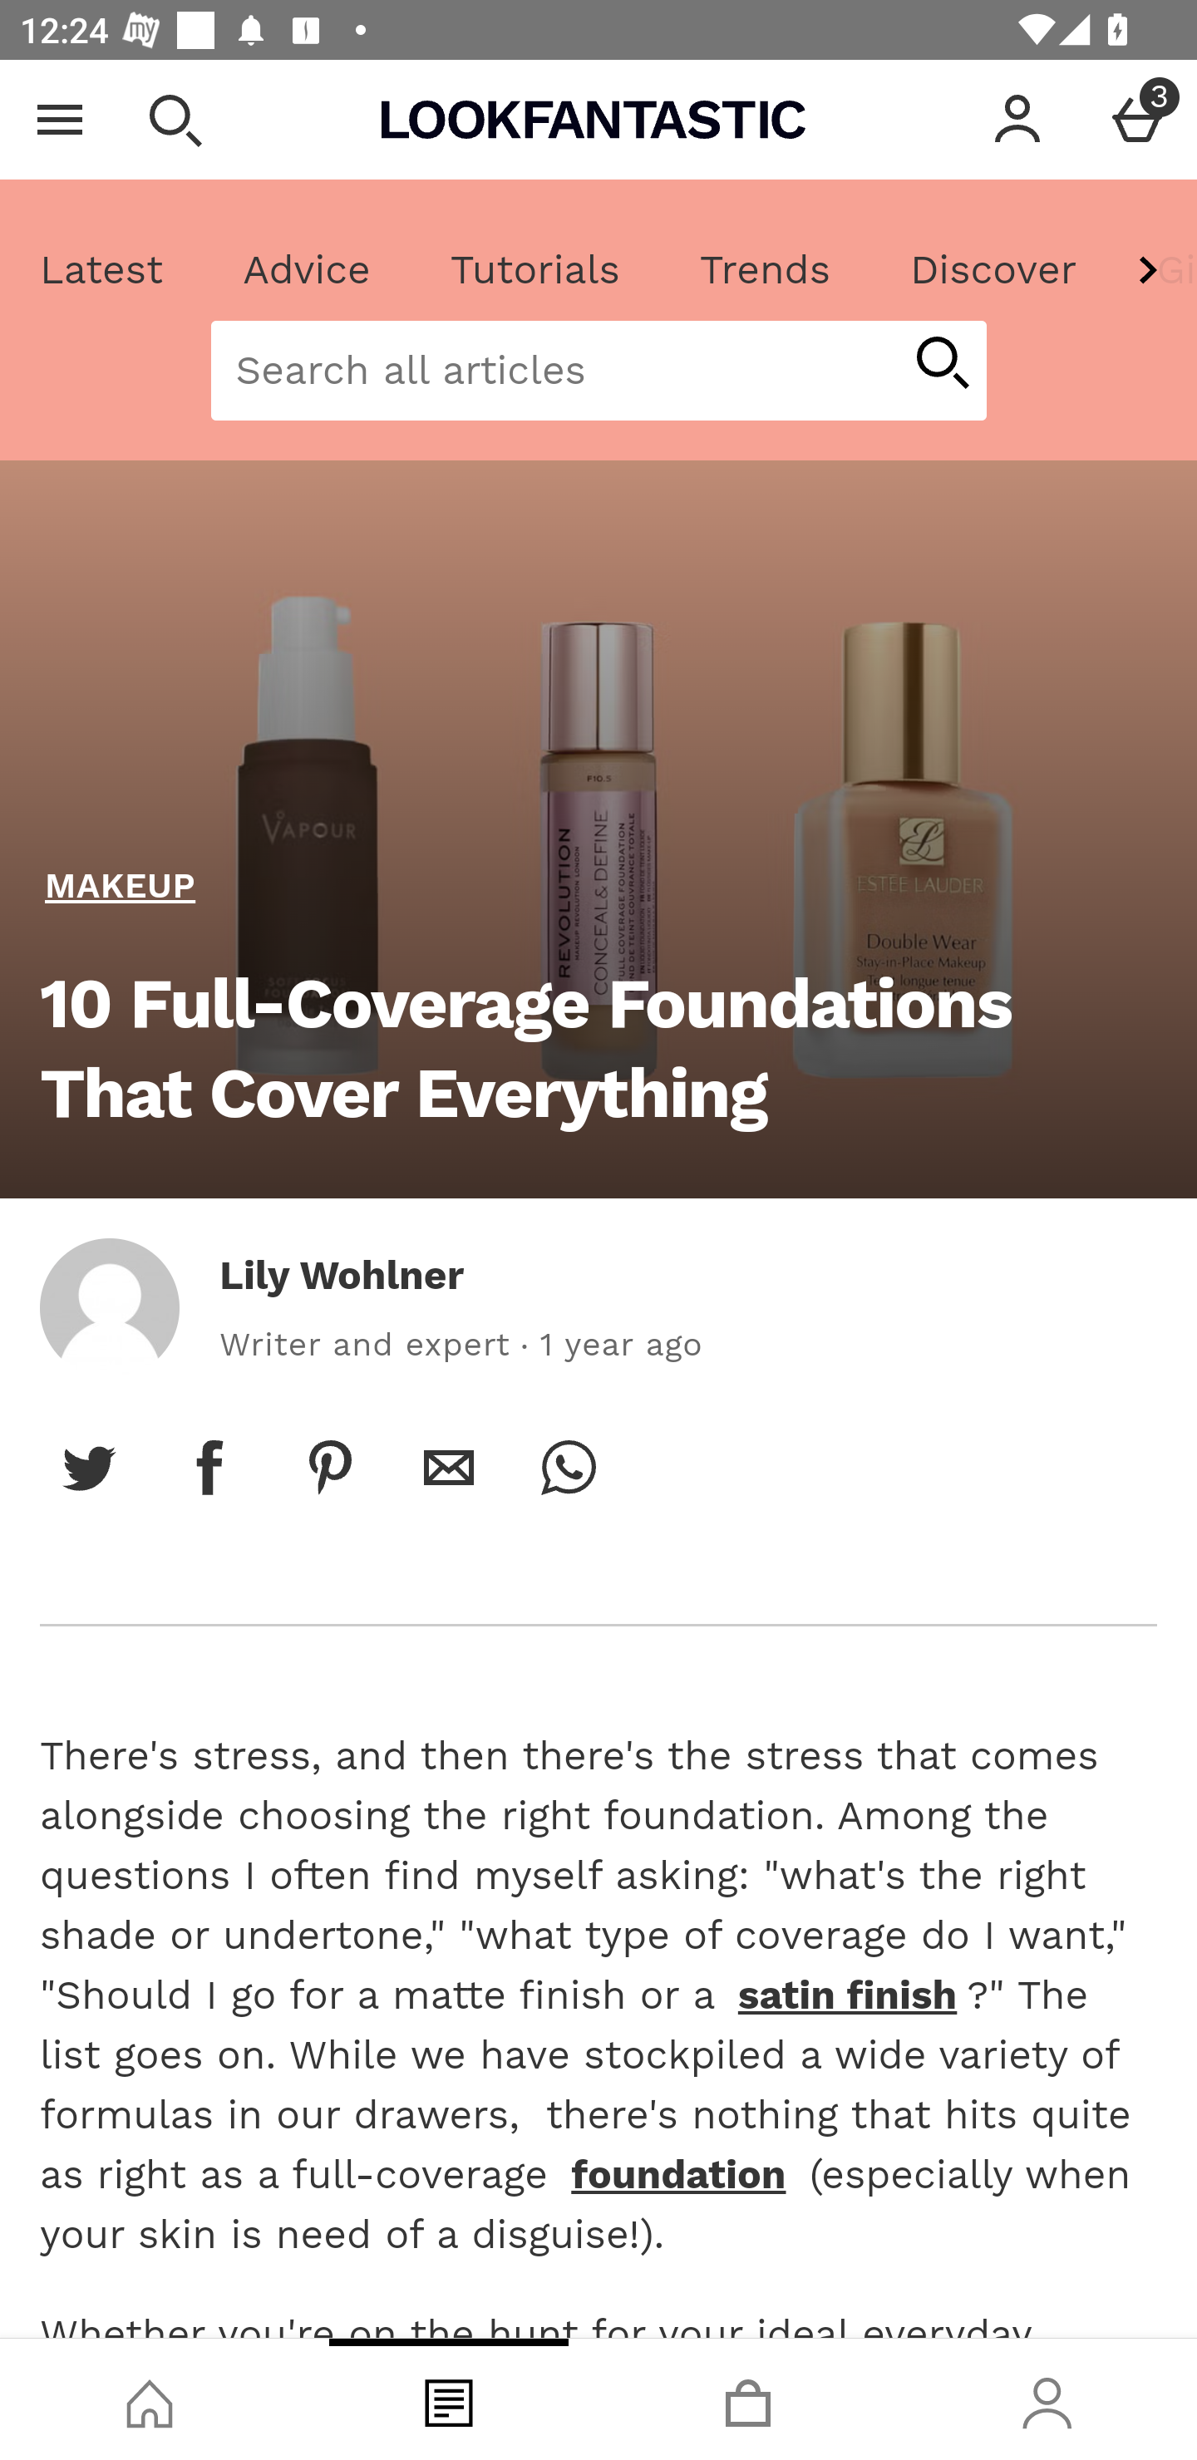 The image size is (1197, 2460). Describe the element at coordinates (109, 1306) in the screenshot. I see `View Lily Wohlner's profile` at that location.